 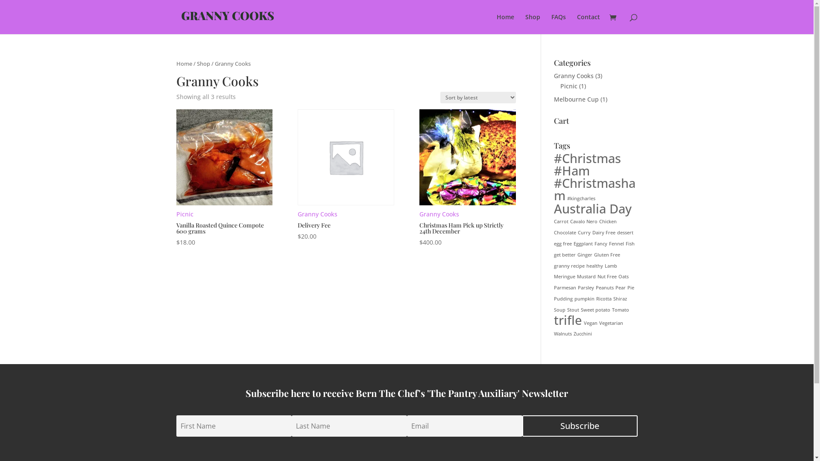 I want to click on healthy, so click(x=594, y=266).